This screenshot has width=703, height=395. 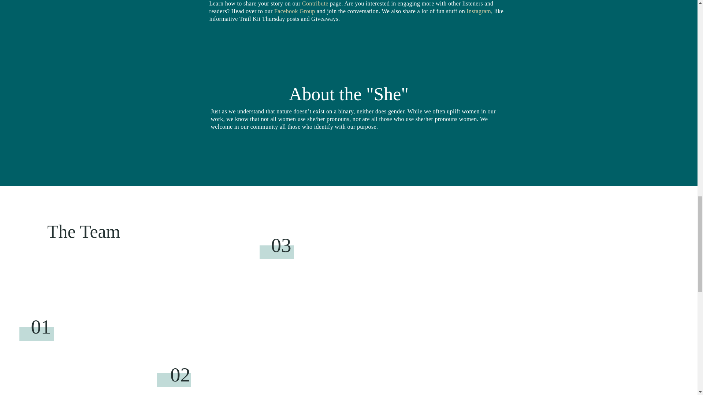 What do you see at coordinates (315, 4) in the screenshot?
I see `Contribute` at bounding box center [315, 4].